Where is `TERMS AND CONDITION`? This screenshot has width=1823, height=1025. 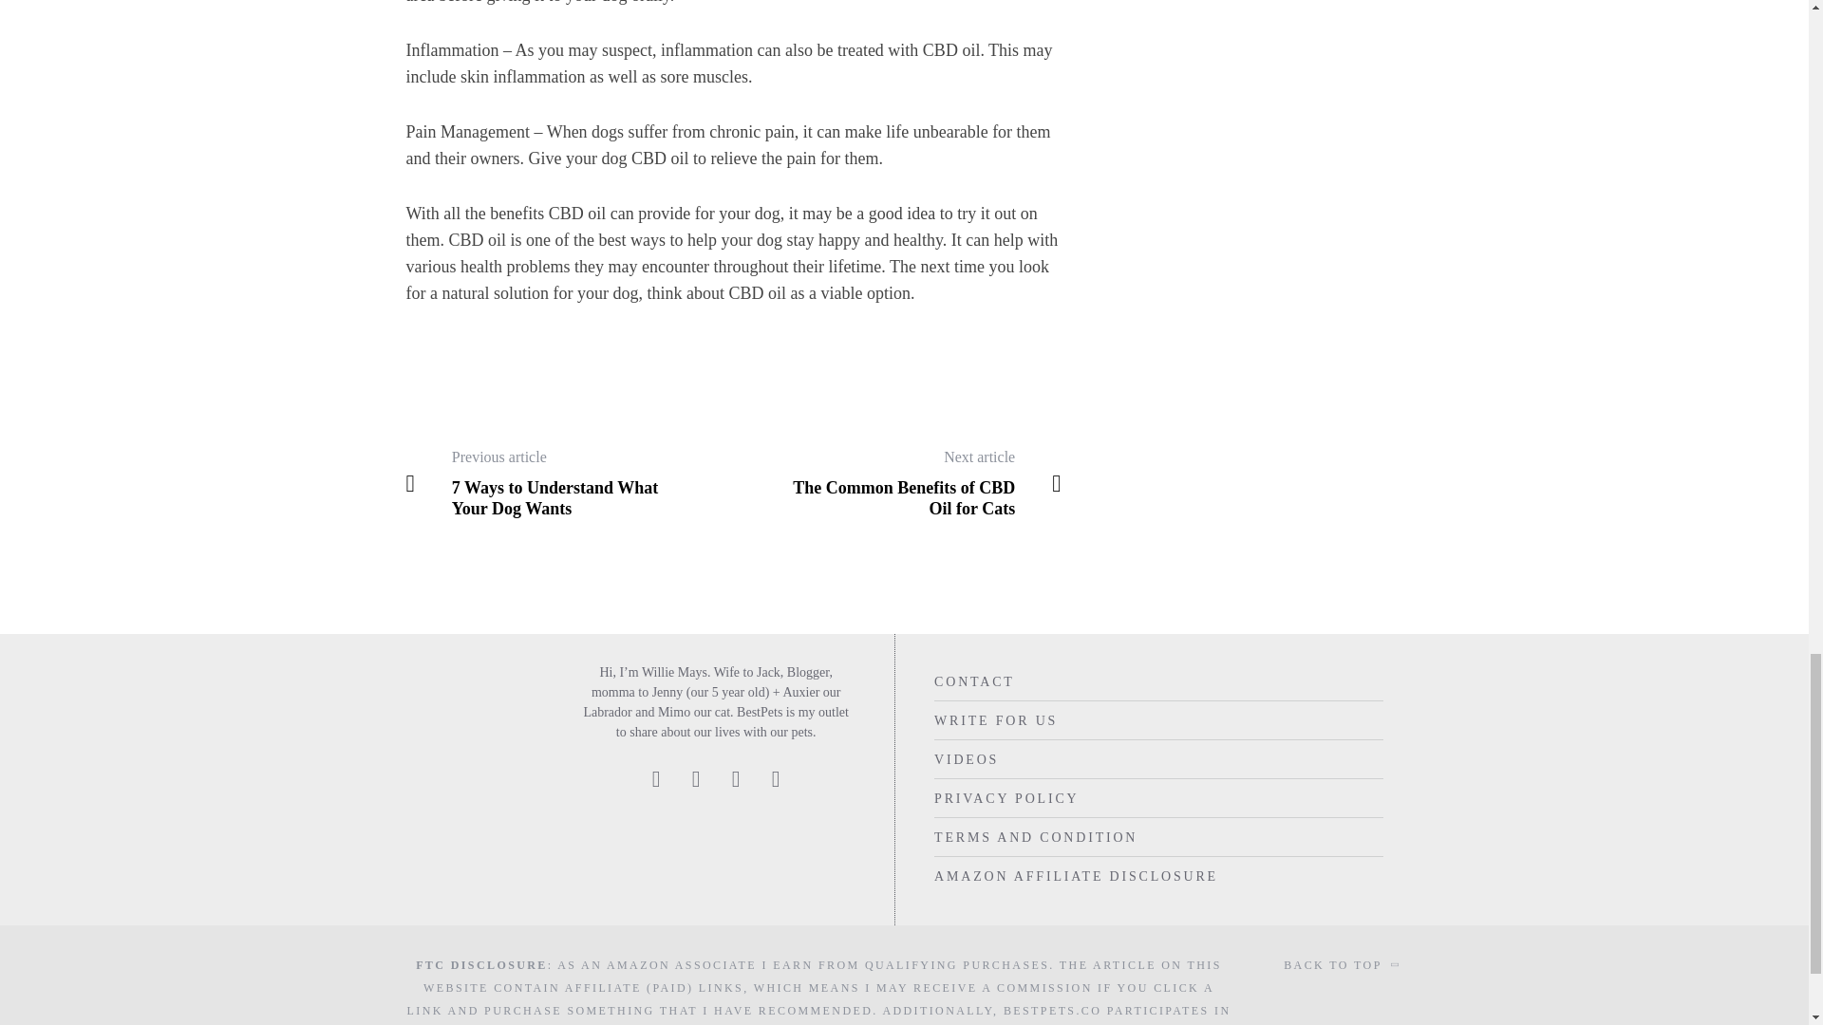
TERMS AND CONDITION is located at coordinates (1035, 837).